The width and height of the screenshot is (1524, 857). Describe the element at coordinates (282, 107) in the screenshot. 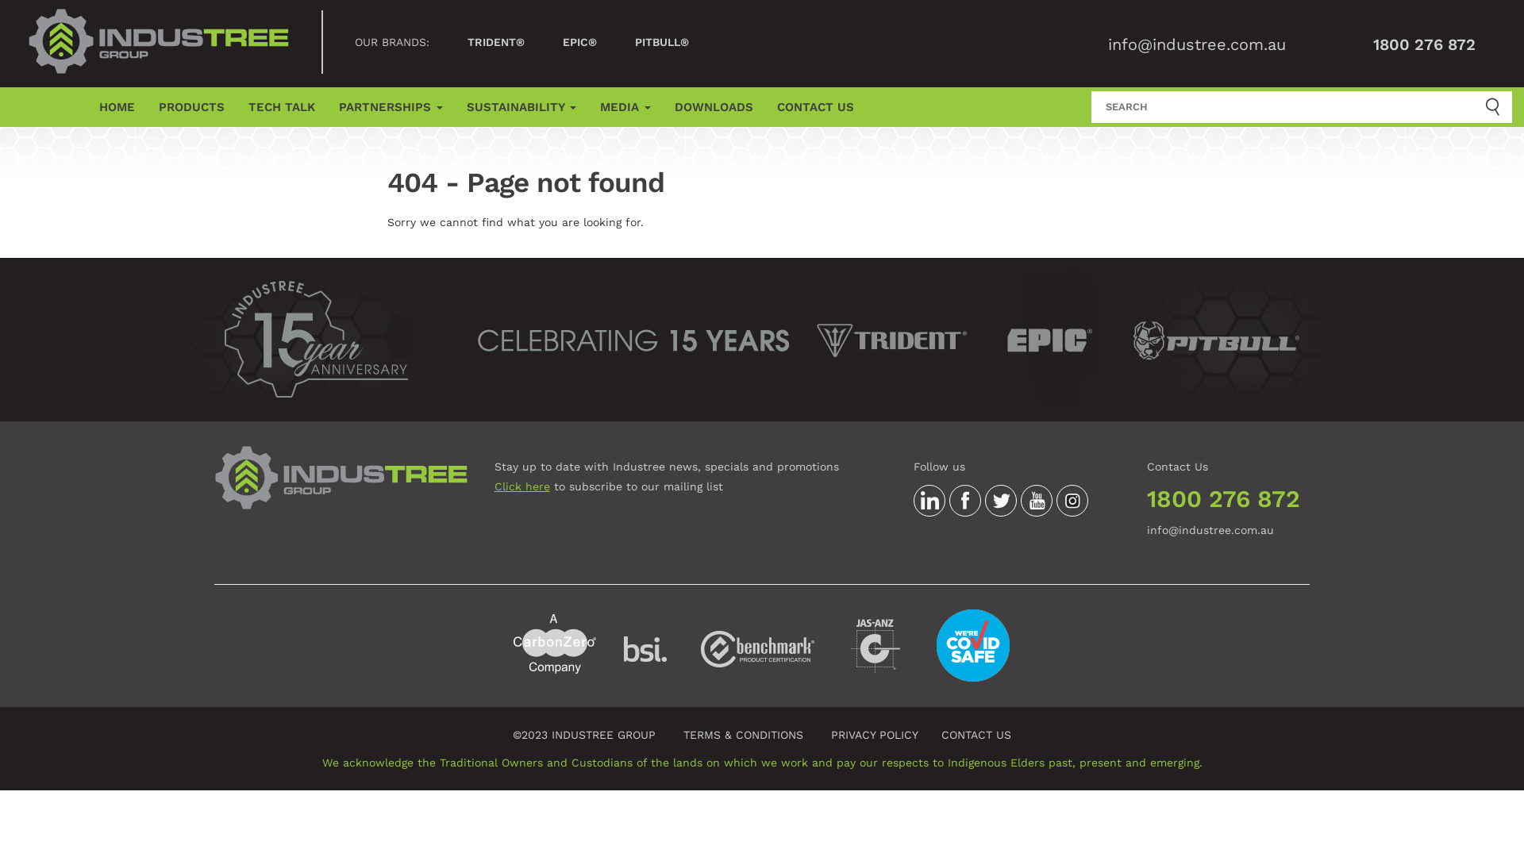

I see `TECH TALK` at that location.